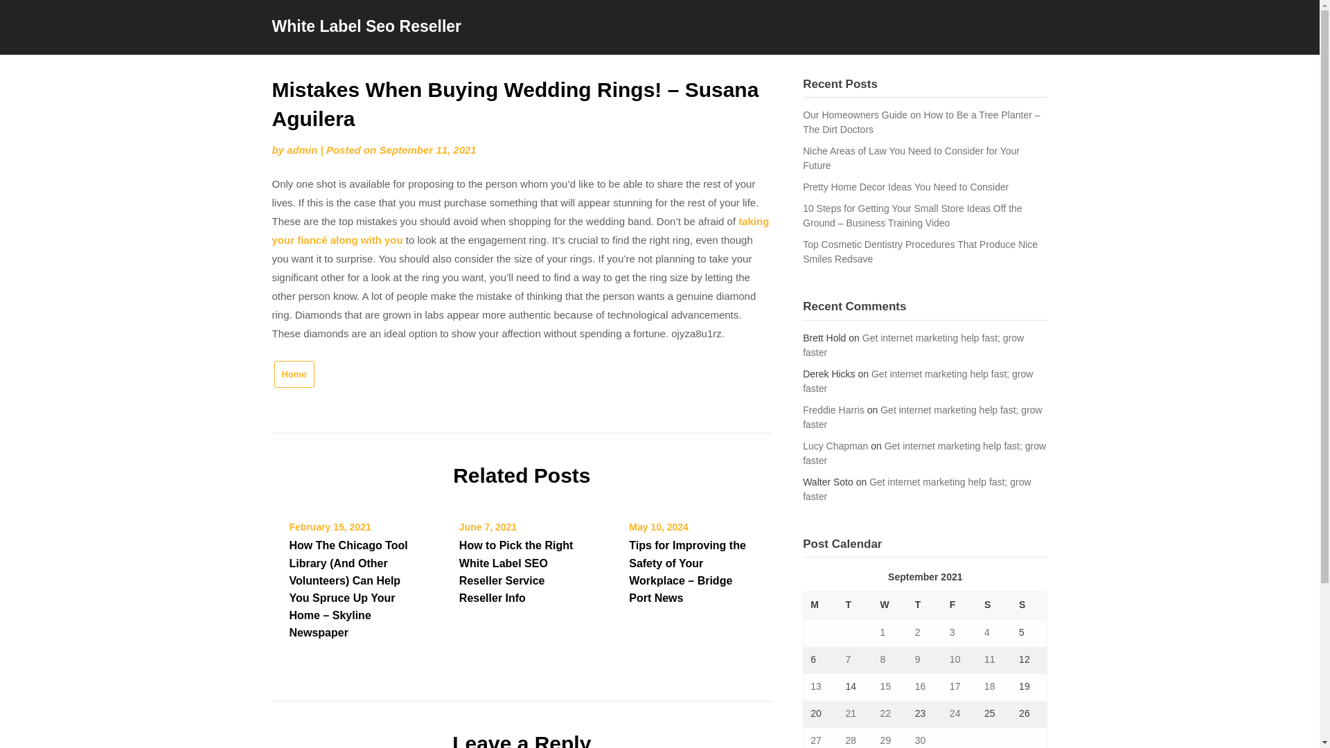  What do you see at coordinates (366, 26) in the screenshot?
I see `White Label Seo Reseller` at bounding box center [366, 26].